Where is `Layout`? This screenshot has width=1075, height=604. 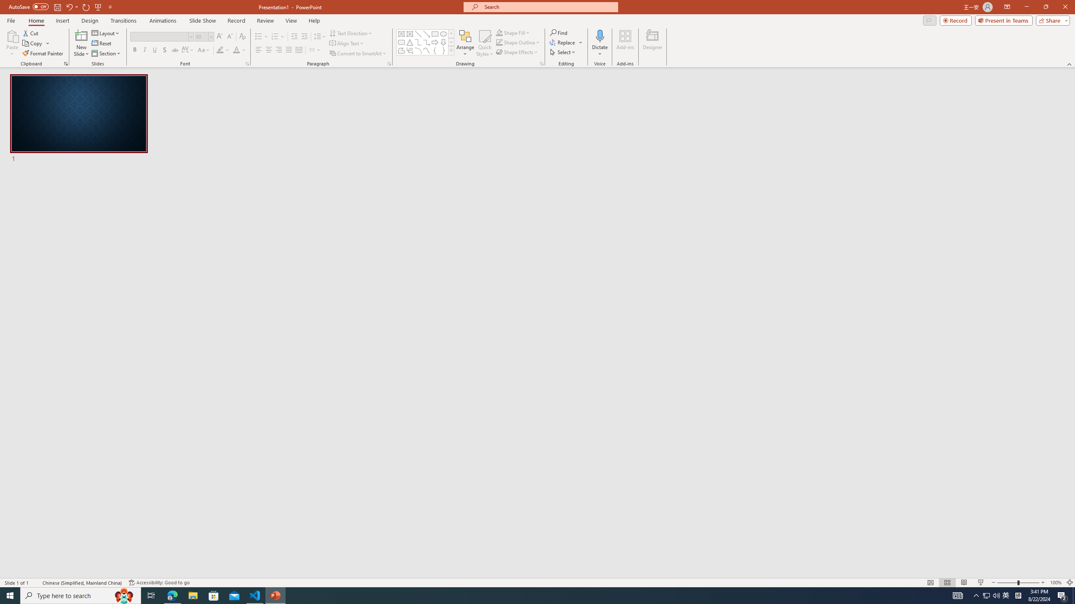 Layout is located at coordinates (106, 33).